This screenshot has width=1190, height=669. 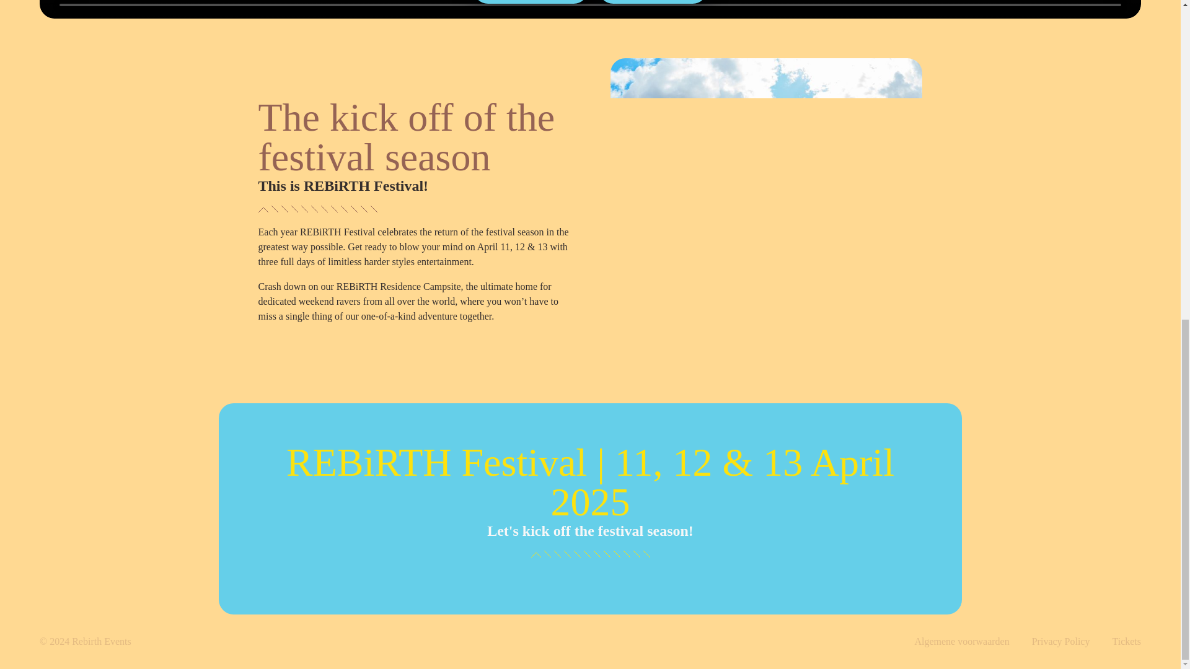 What do you see at coordinates (1060, 642) in the screenshot?
I see `Privacy Policy` at bounding box center [1060, 642].